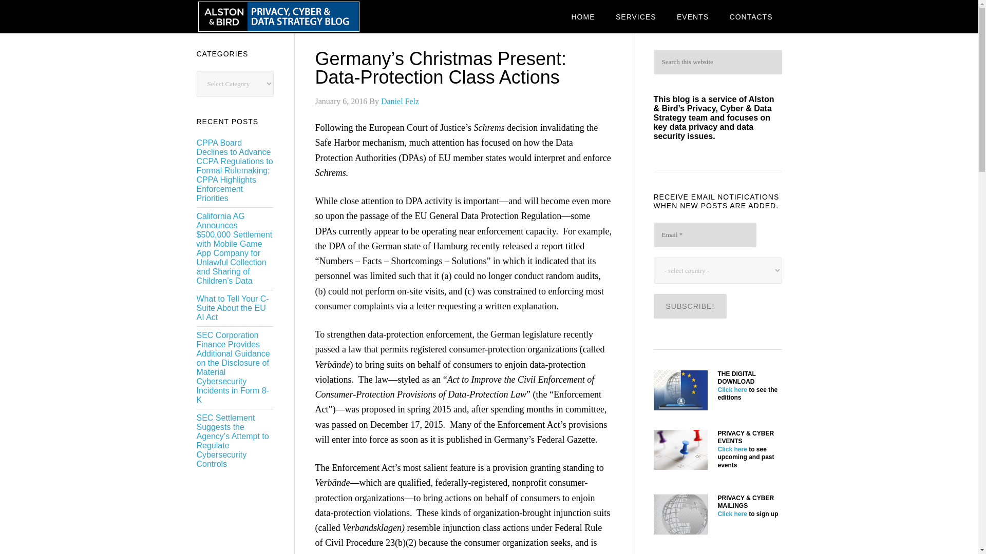  What do you see at coordinates (636, 16) in the screenshot?
I see `SERVICES` at bounding box center [636, 16].